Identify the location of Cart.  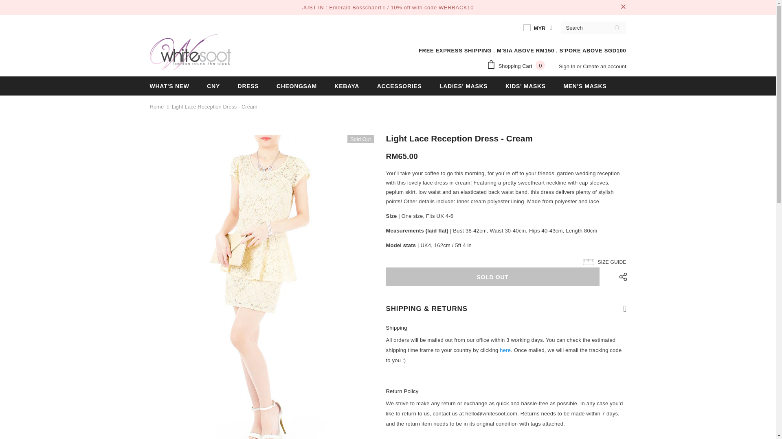
(517, 66).